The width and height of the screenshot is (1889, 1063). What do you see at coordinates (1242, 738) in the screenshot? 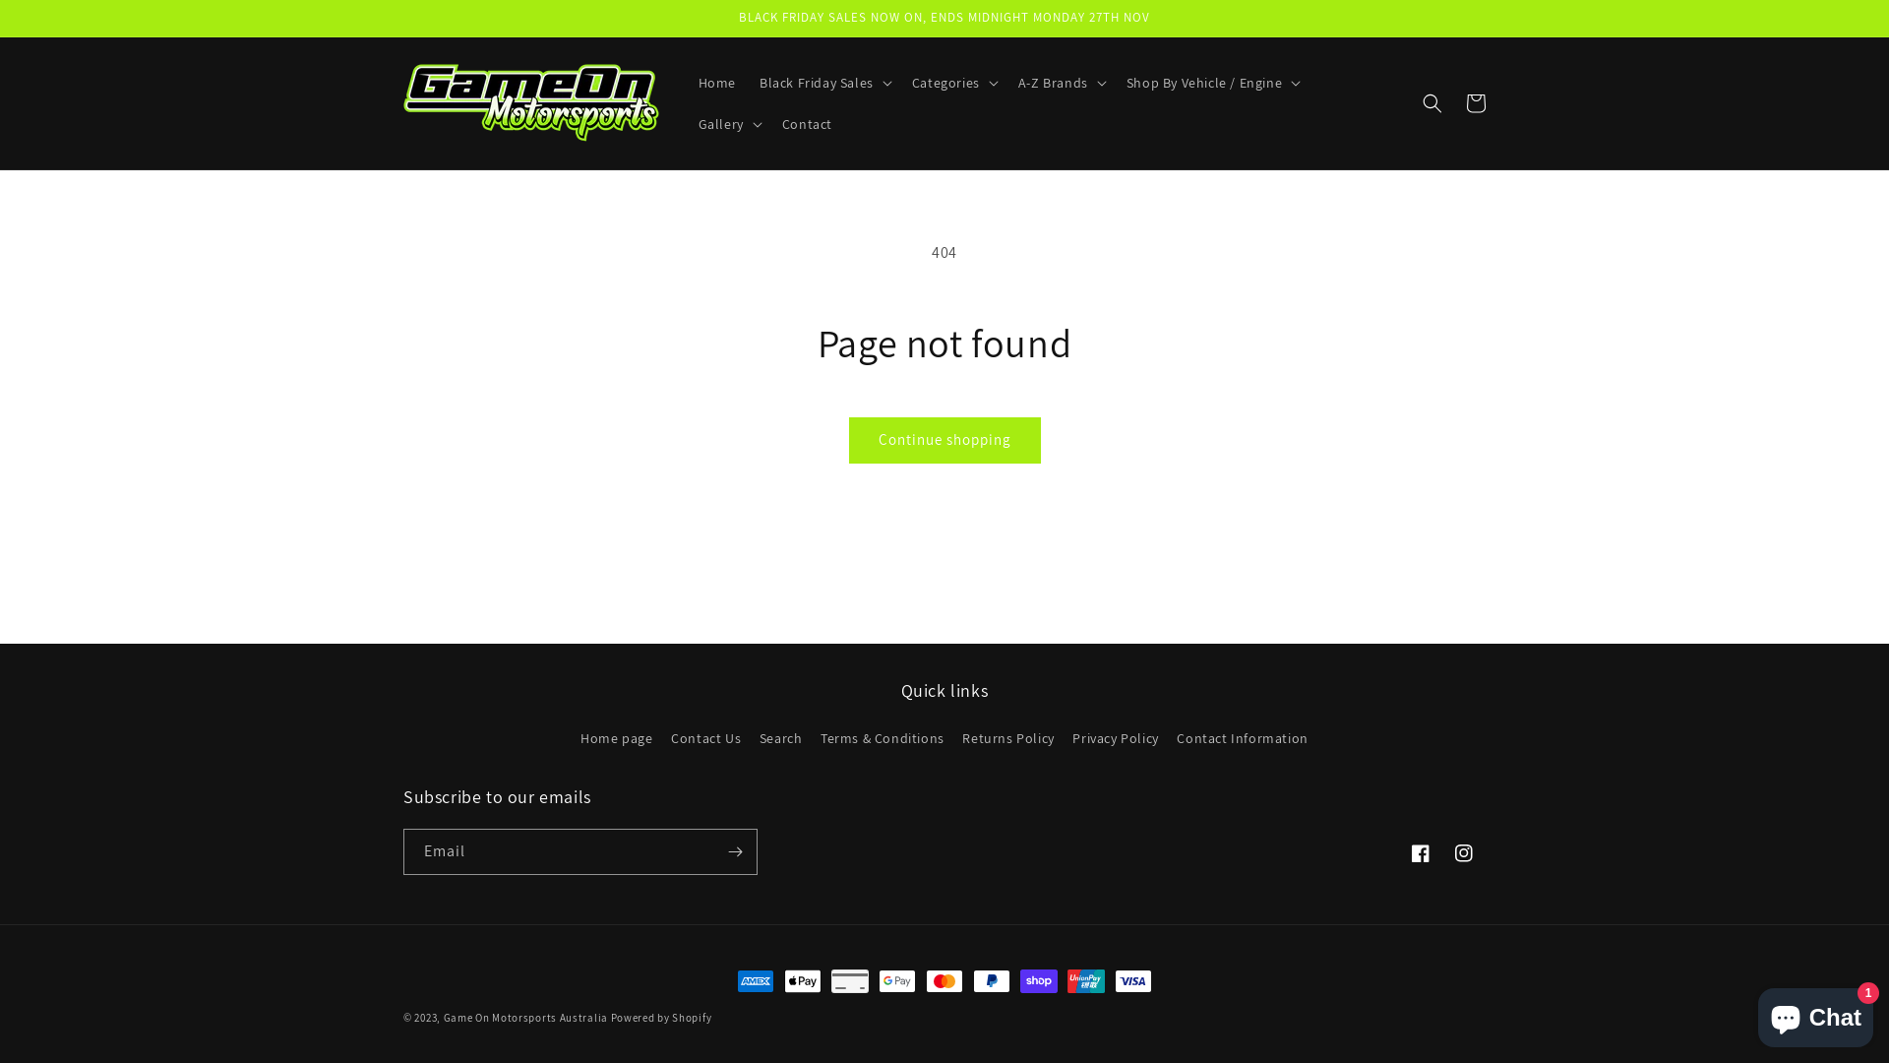
I see `Contact Information` at bounding box center [1242, 738].